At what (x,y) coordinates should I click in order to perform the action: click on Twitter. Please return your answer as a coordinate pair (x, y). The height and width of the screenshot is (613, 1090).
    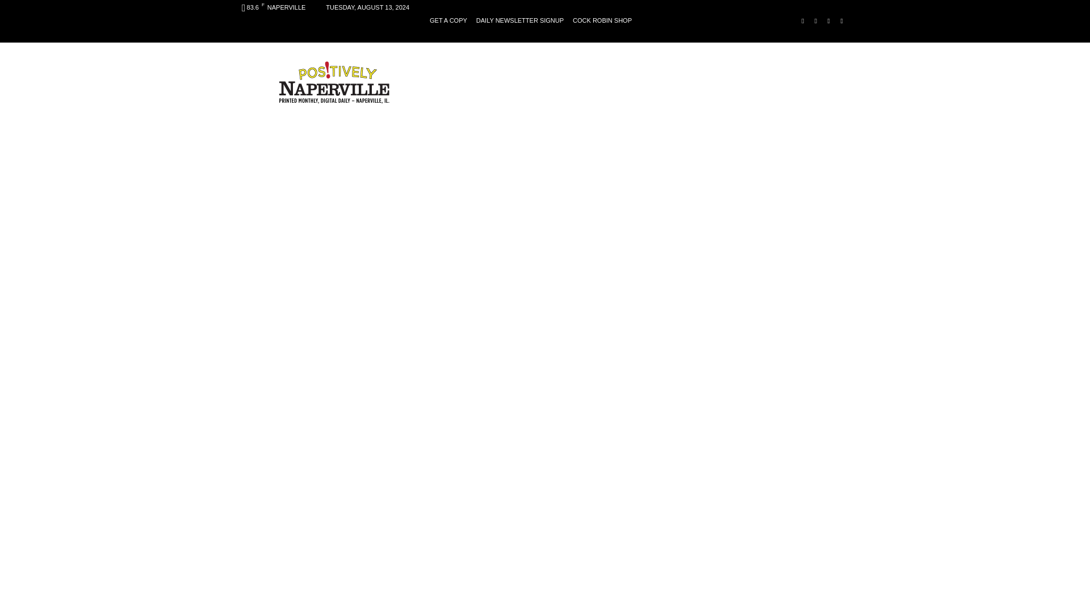
    Looking at the image, I should click on (841, 20).